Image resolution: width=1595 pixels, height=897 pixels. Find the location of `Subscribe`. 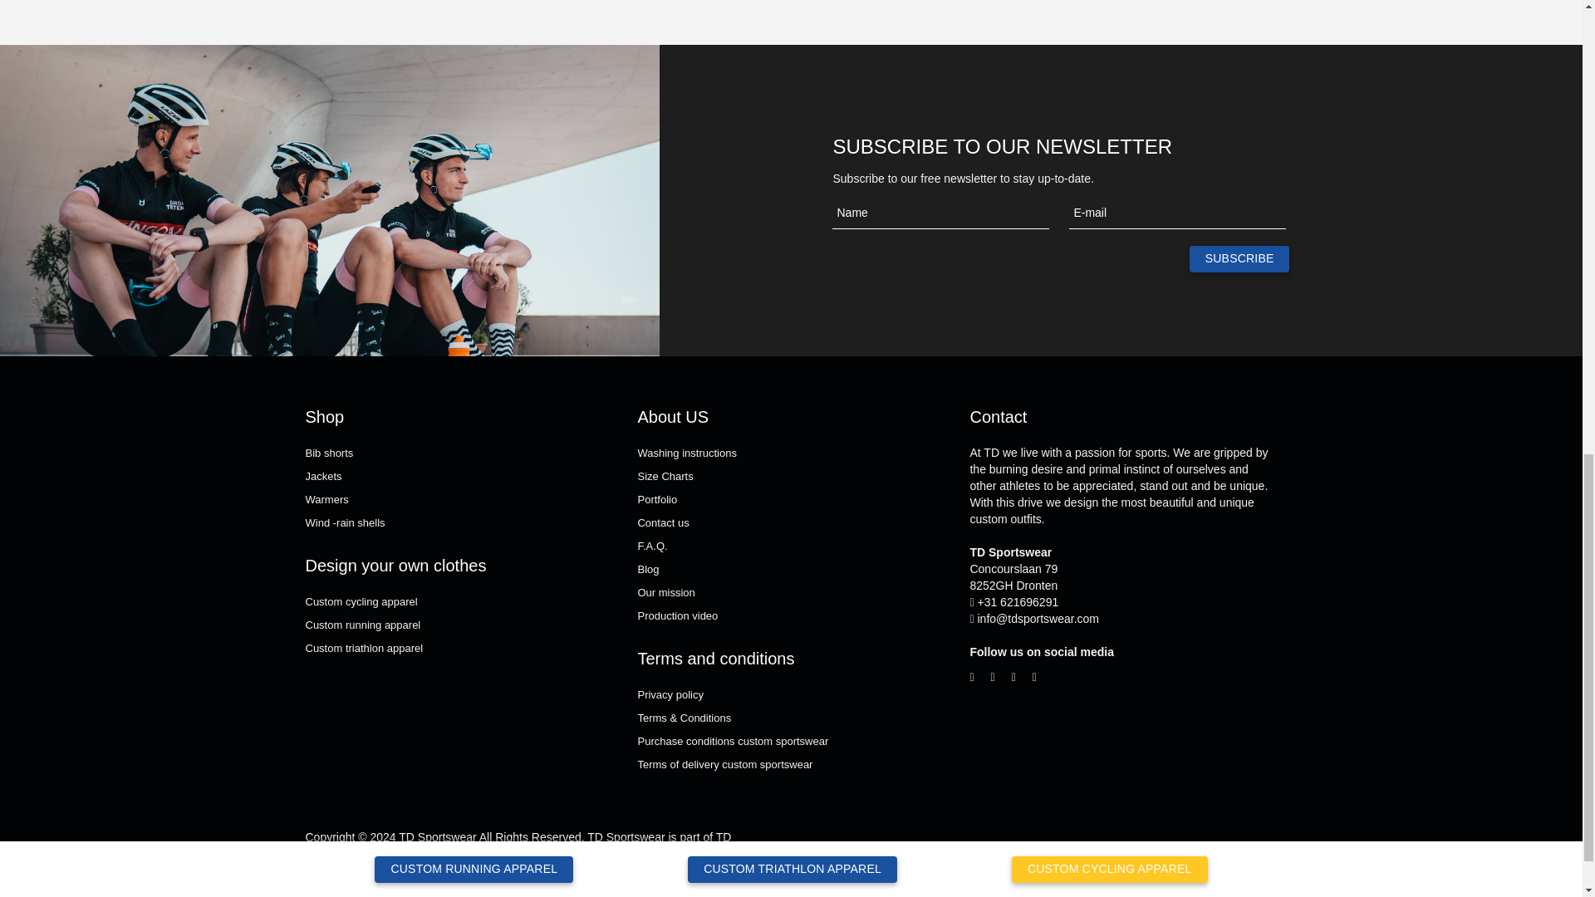

Subscribe is located at coordinates (1239, 259).